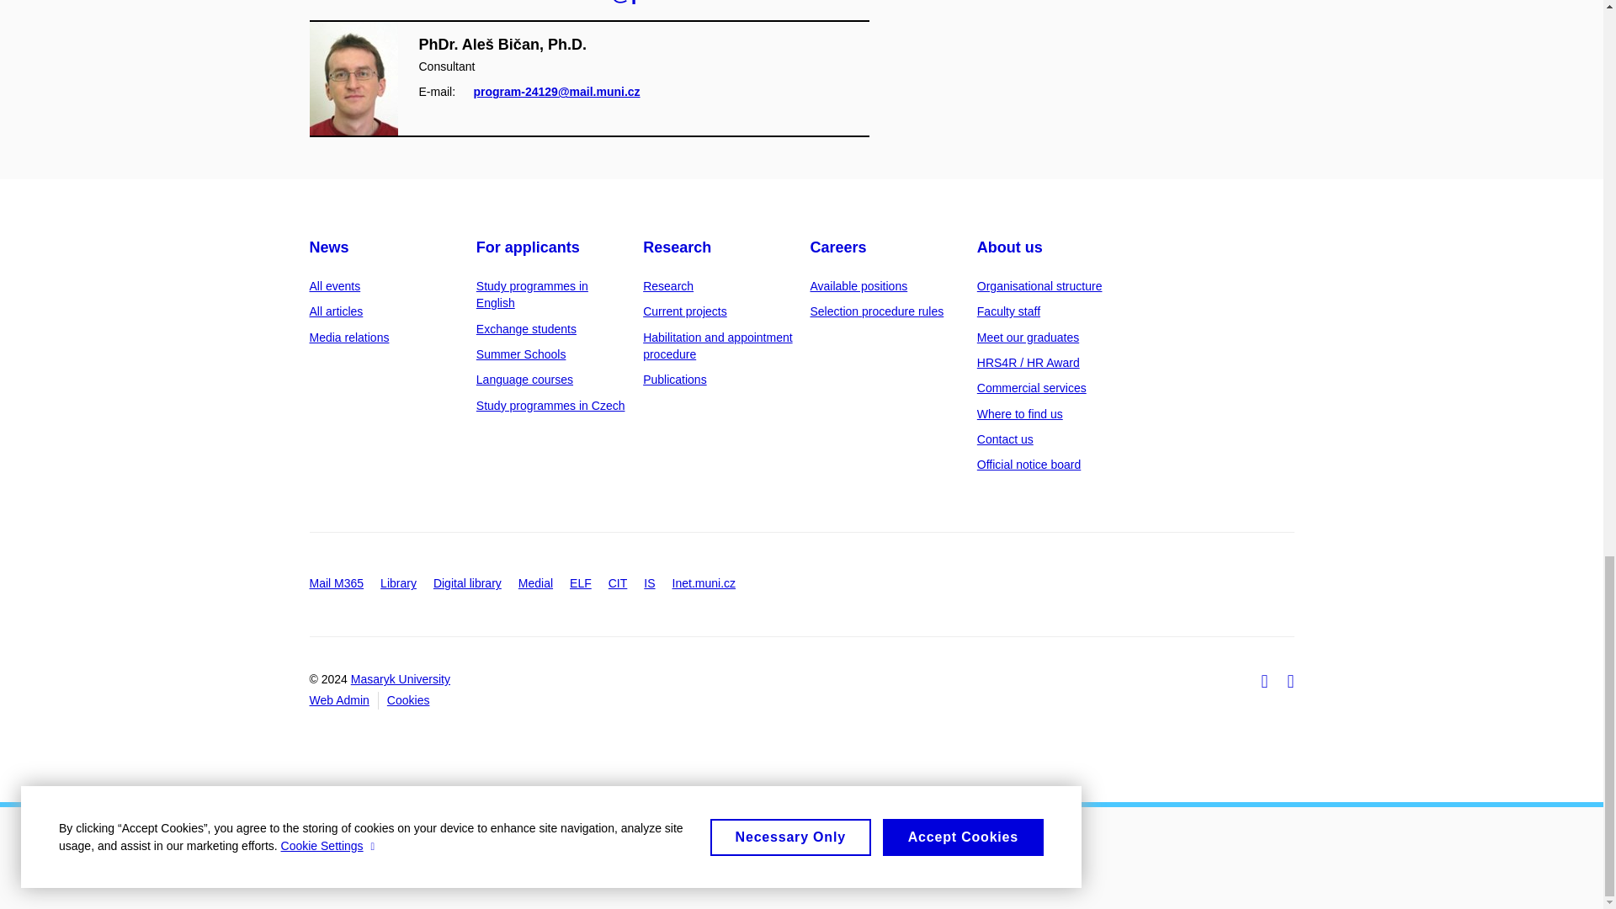  Describe the element at coordinates (329, 247) in the screenshot. I see `News` at that location.